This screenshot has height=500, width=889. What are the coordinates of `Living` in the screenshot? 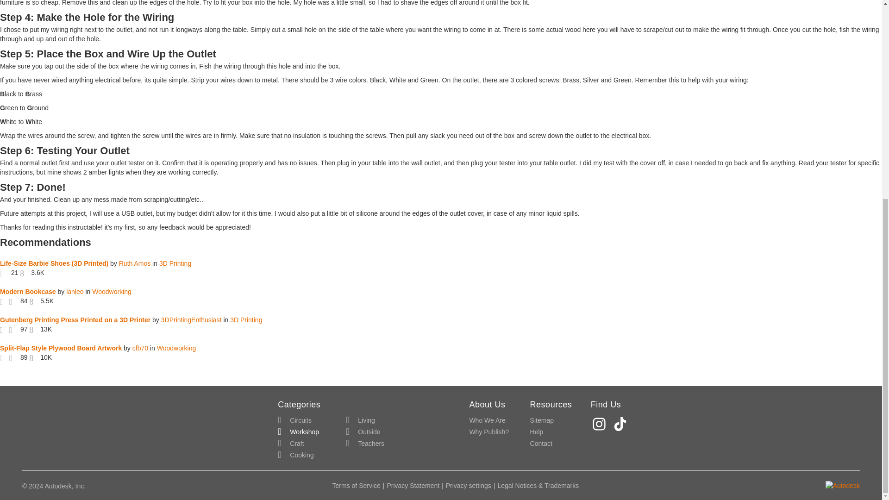 It's located at (360, 420).